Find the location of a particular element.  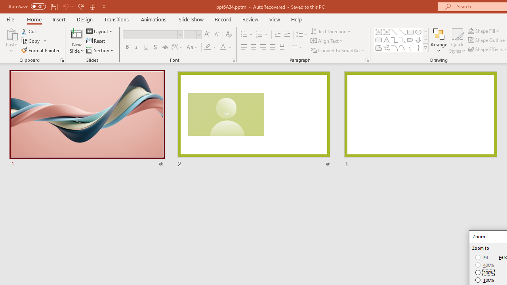

100% is located at coordinates (485, 280).